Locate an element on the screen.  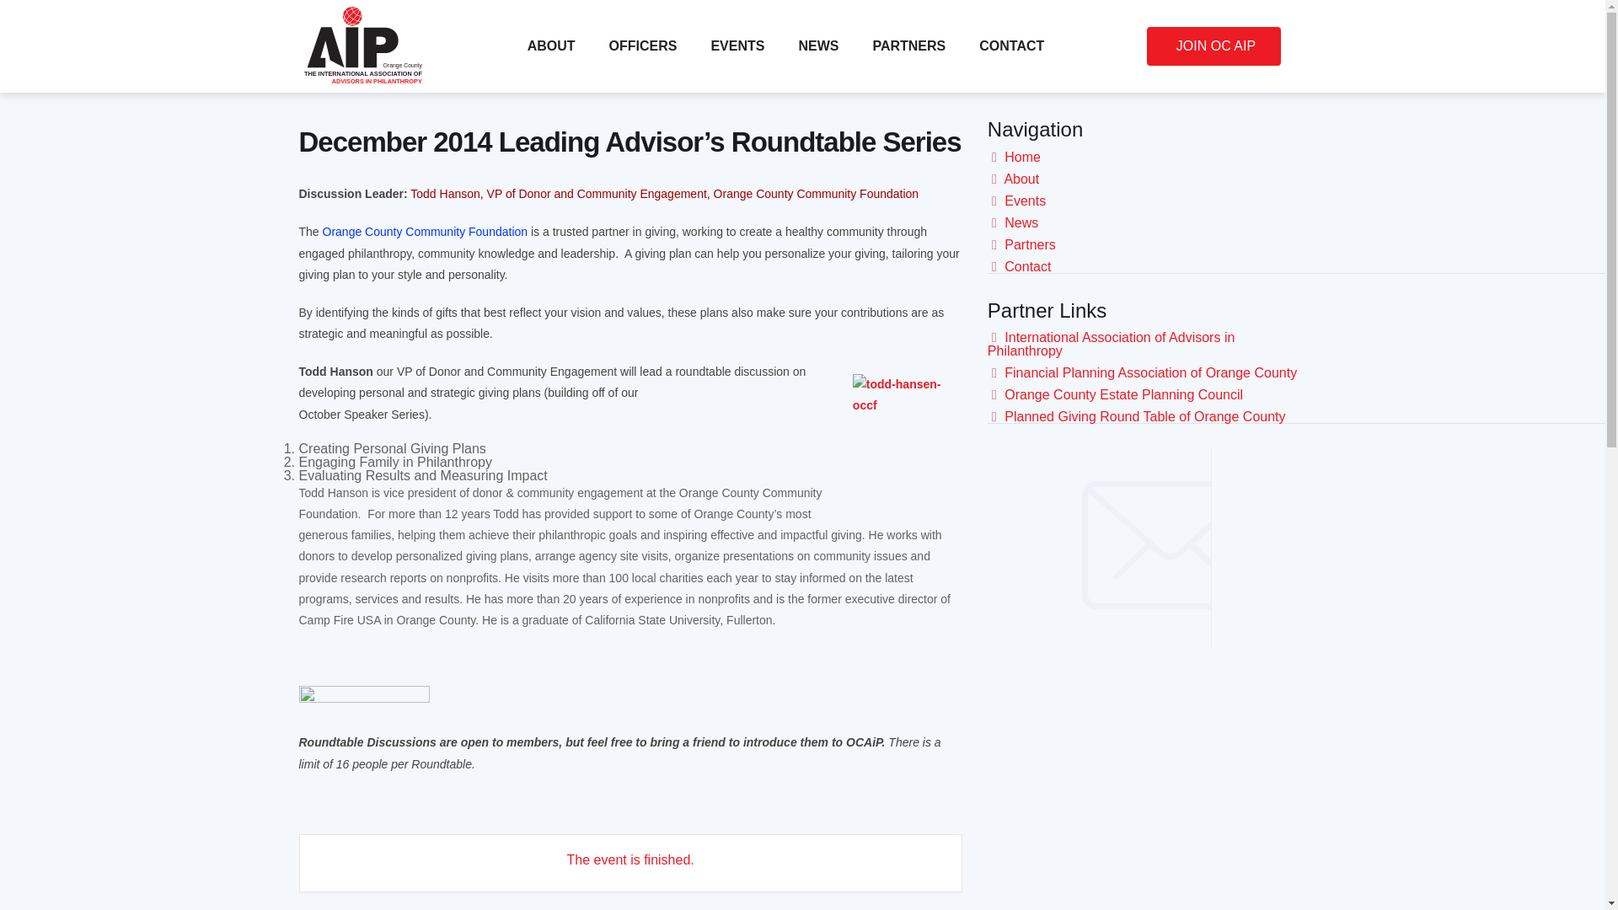
PARTNERS is located at coordinates (908, 45).